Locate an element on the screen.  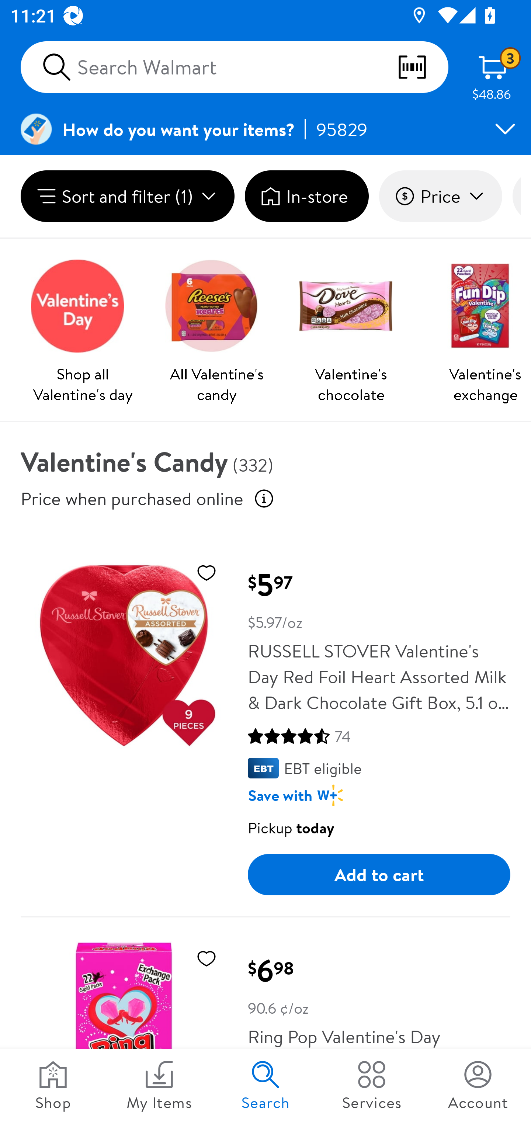
Shop is located at coordinates (53, 1085).